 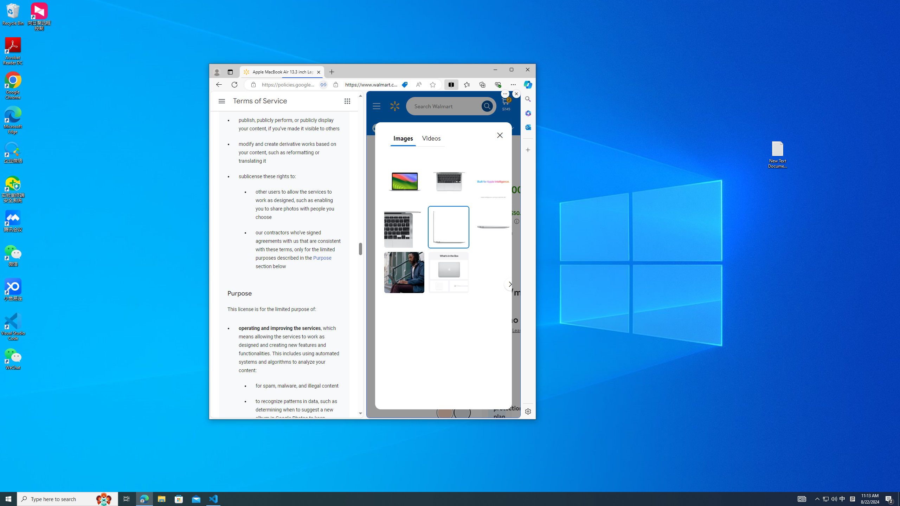 I want to click on This site has coupons! Shopping in Microsoft Edge, 7, so click(x=404, y=84).